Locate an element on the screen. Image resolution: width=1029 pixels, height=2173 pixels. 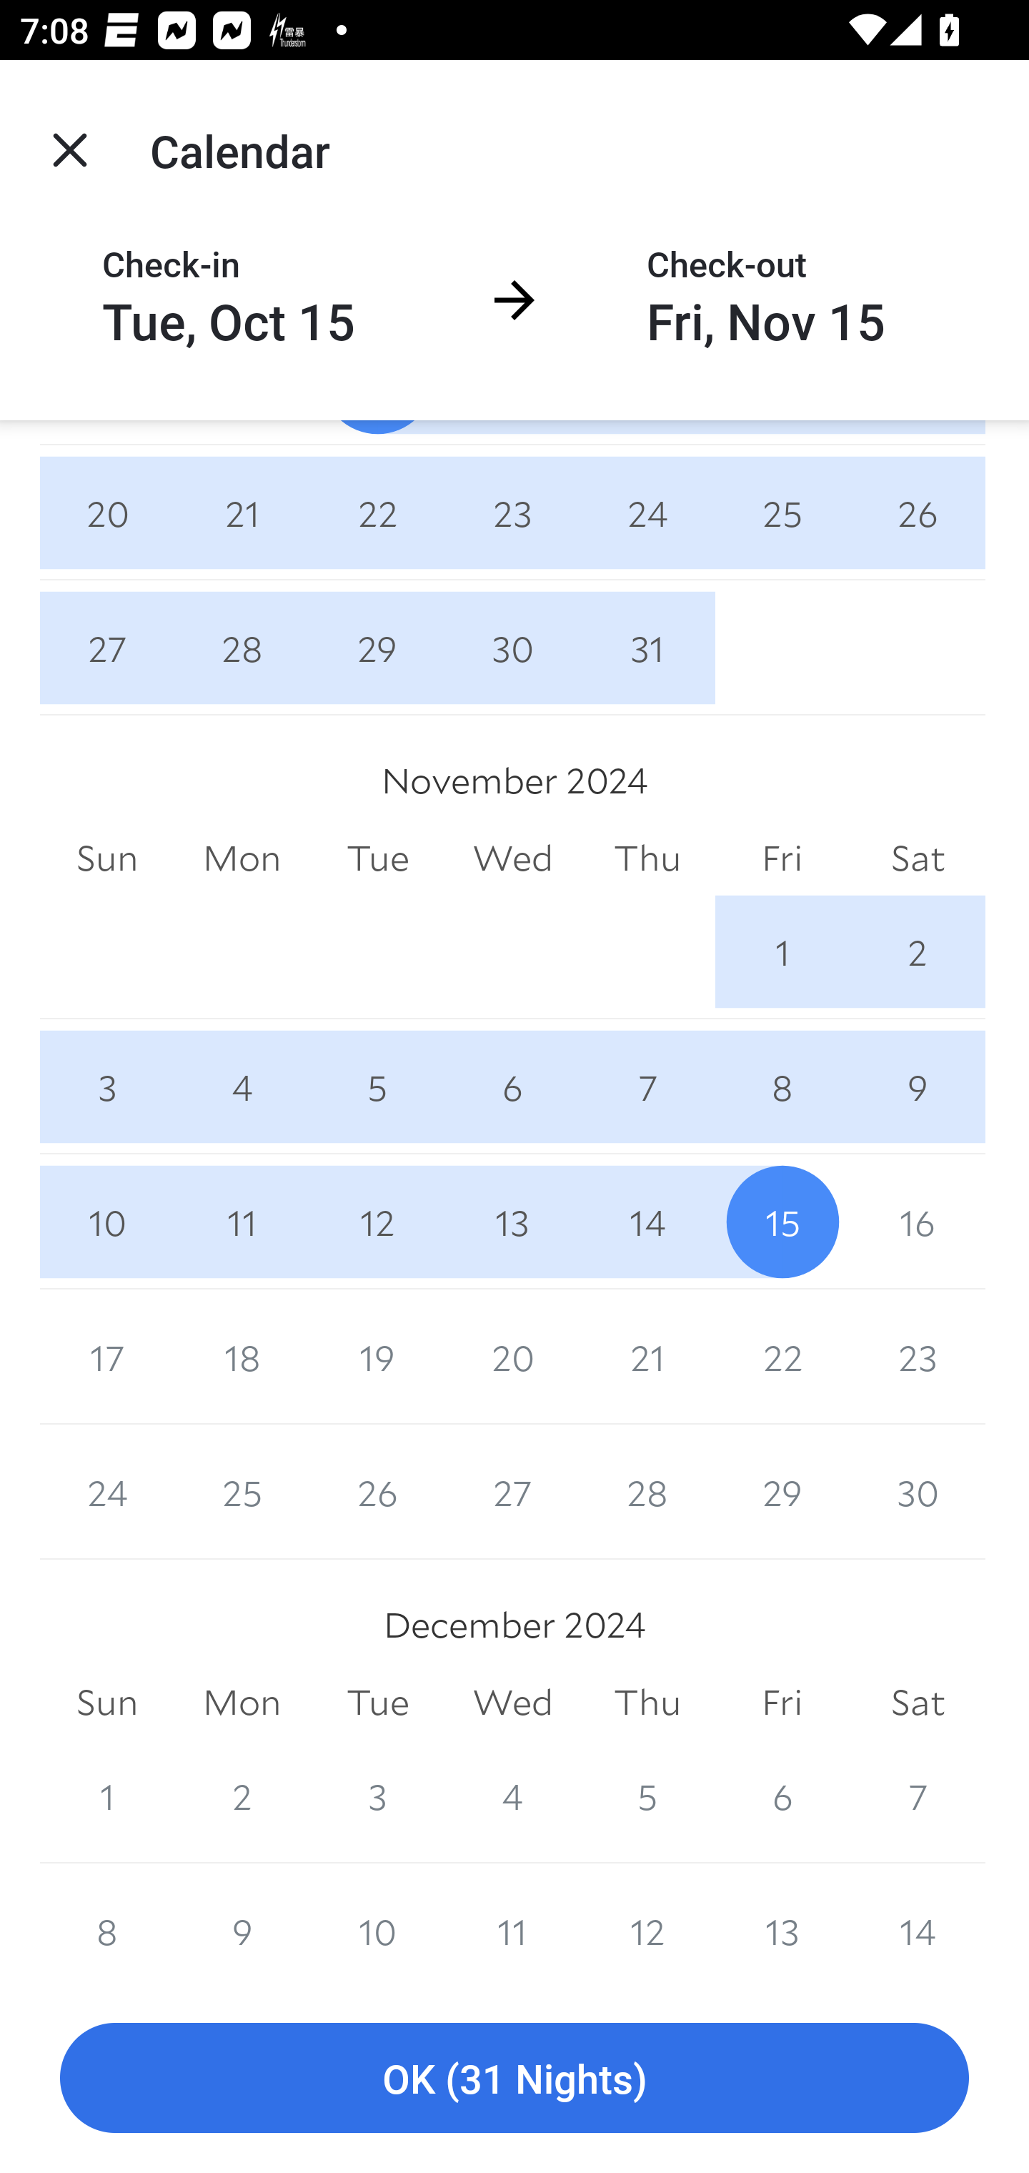
24 24 October 2024 is located at coordinates (647, 513).